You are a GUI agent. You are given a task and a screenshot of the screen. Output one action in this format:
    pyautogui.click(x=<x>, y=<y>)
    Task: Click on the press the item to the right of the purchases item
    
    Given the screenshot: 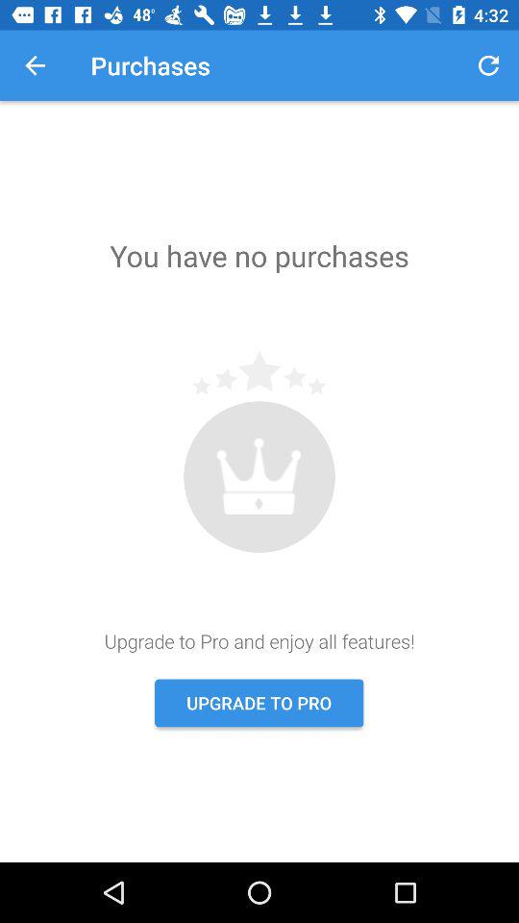 What is the action you would take?
    pyautogui.click(x=488, y=65)
    